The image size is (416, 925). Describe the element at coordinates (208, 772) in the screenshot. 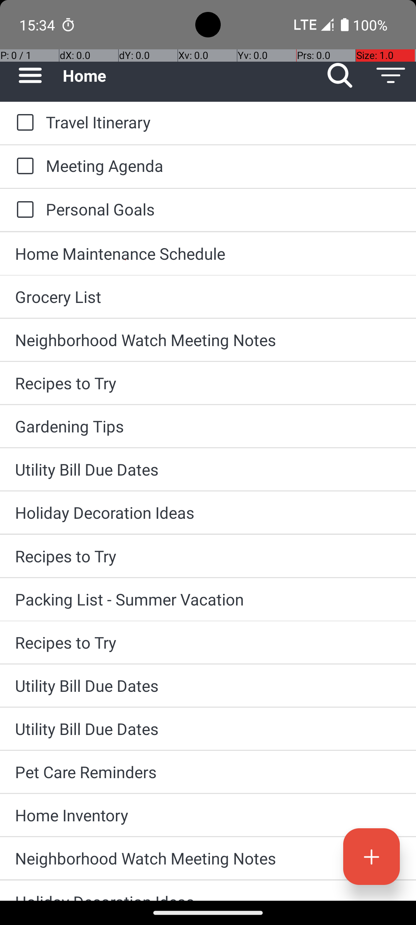

I see `Pet Care Reminders` at that location.